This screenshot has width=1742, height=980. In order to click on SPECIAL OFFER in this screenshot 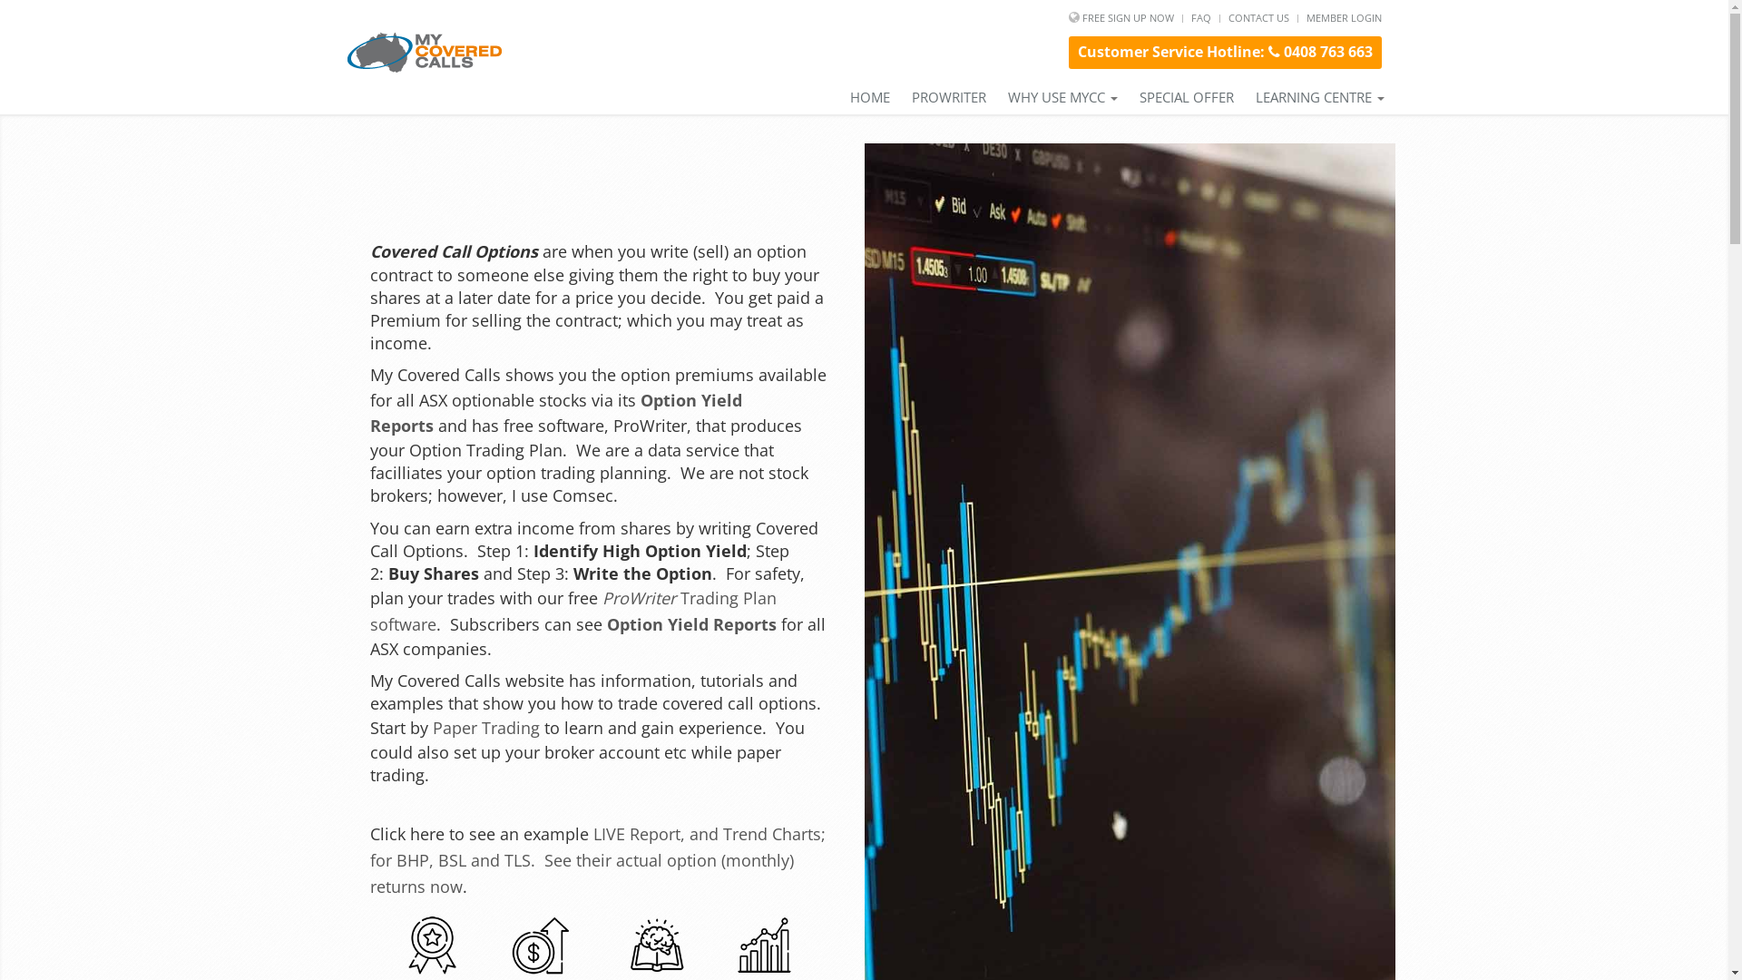, I will do `click(1187, 98)`.